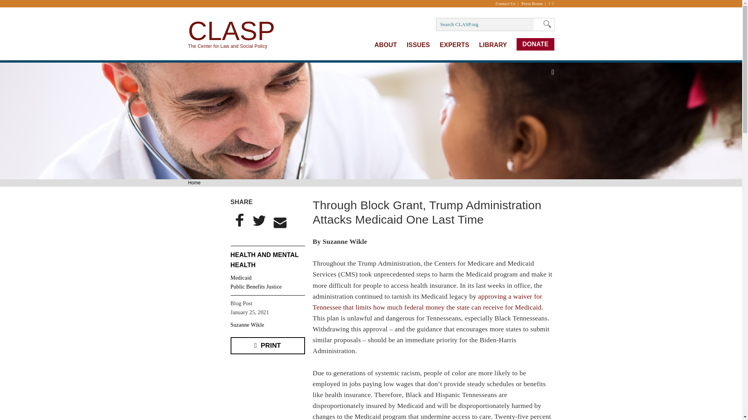 This screenshot has width=748, height=420. I want to click on Twitter, so click(258, 220).